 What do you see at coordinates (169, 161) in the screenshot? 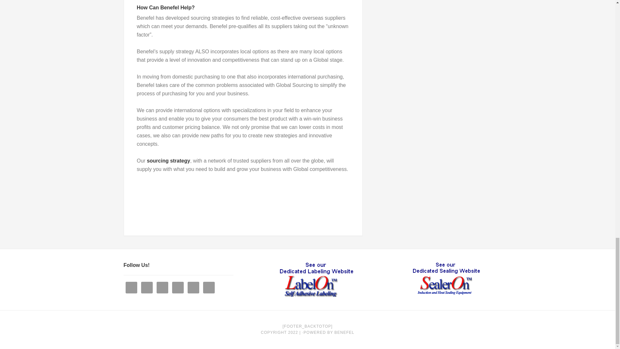
I see `sourcing strategy` at bounding box center [169, 161].